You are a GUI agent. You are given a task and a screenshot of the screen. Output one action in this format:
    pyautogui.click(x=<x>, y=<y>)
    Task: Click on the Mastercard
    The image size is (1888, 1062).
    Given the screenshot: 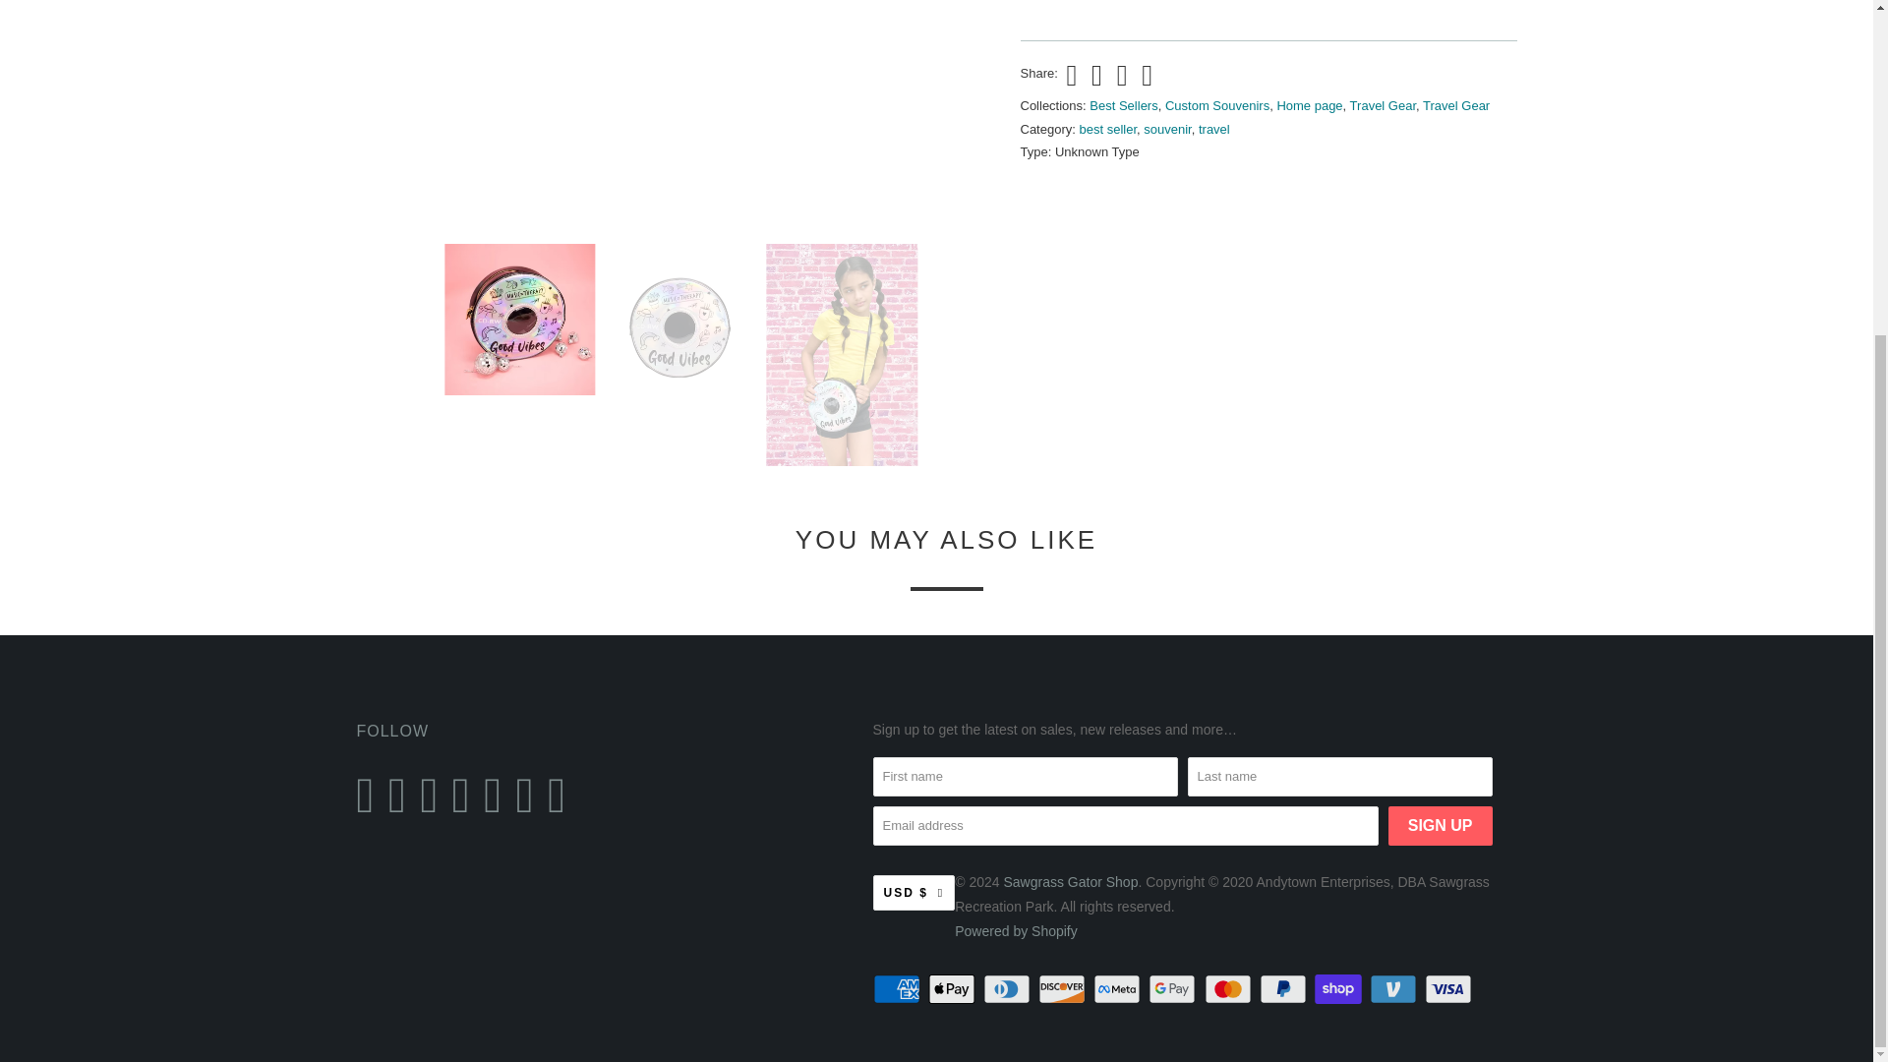 What is the action you would take?
    pyautogui.click(x=1229, y=989)
    